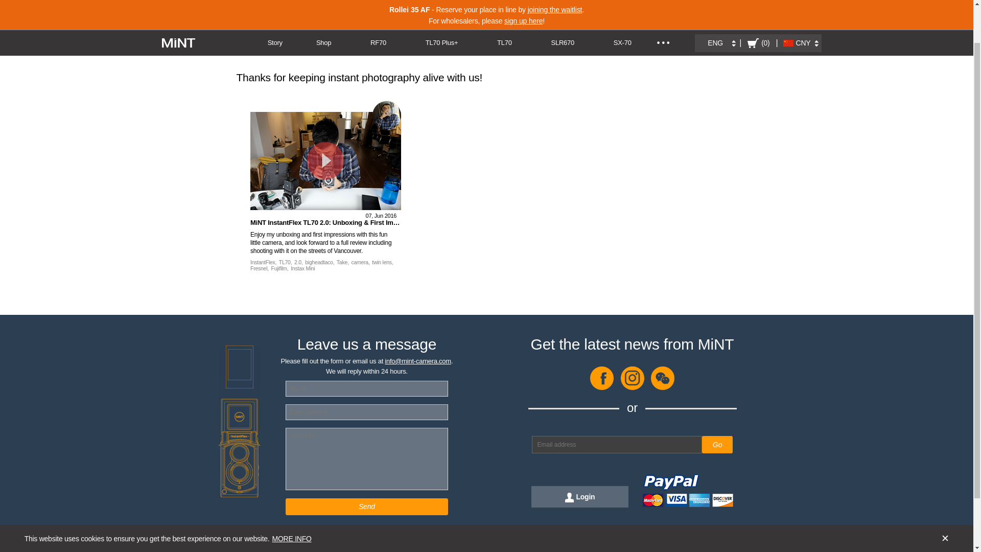 Image resolution: width=981 pixels, height=552 pixels. I want to click on bigheadtaco, so click(387, 114).